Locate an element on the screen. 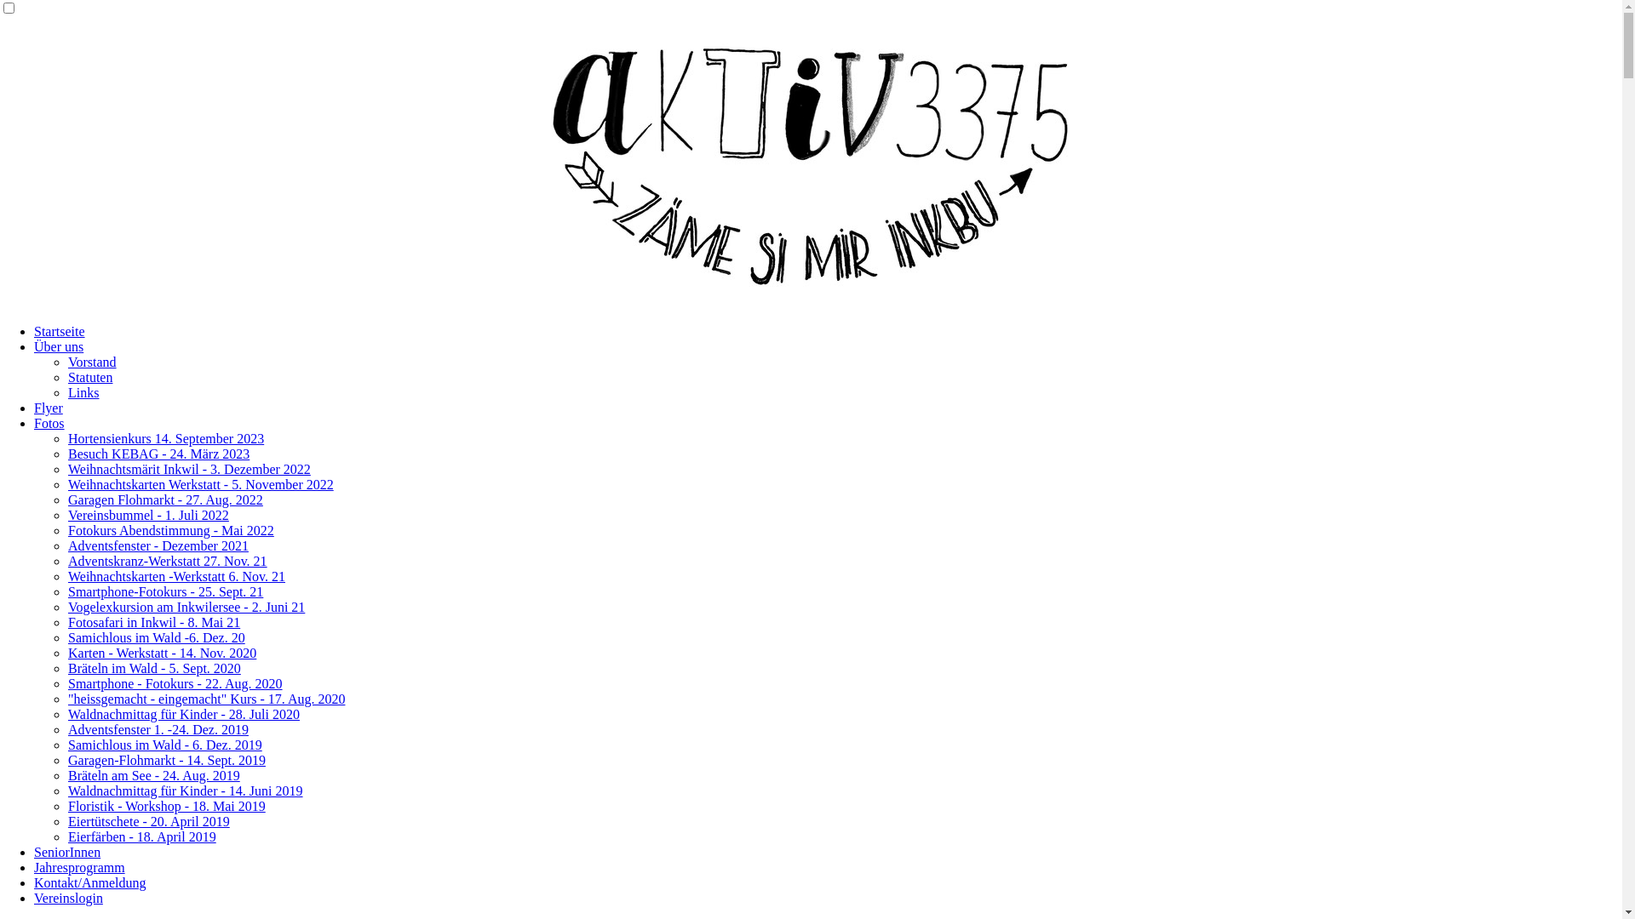 The image size is (1635, 919). Smartphone-Fotokurs - 25. Sept. 21 is located at coordinates (165, 592).